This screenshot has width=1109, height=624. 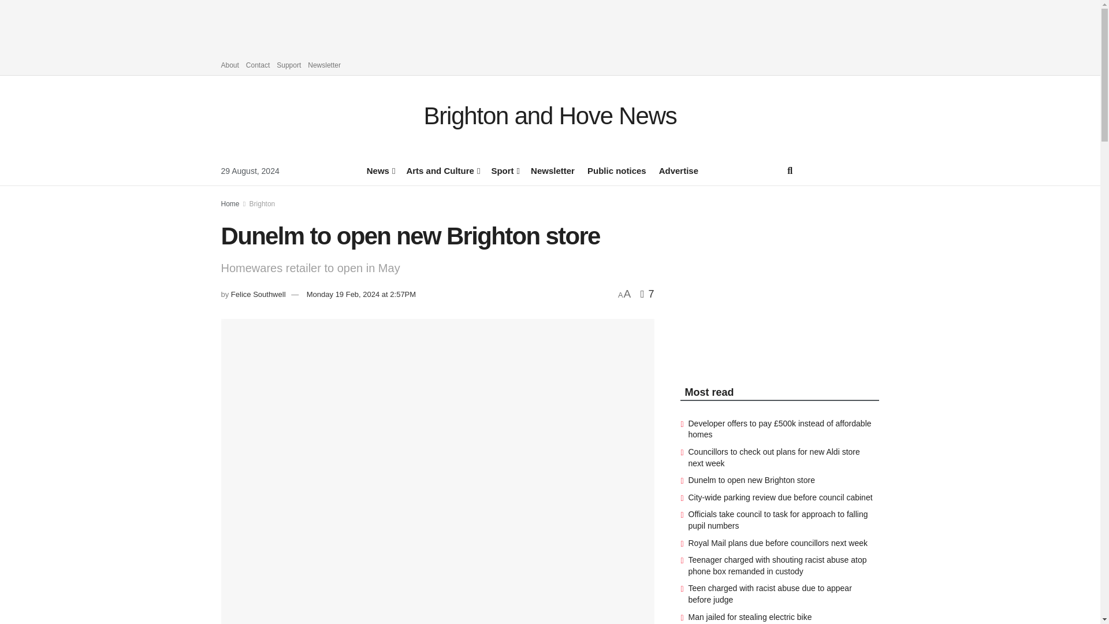 I want to click on Arts and Culture, so click(x=441, y=170).